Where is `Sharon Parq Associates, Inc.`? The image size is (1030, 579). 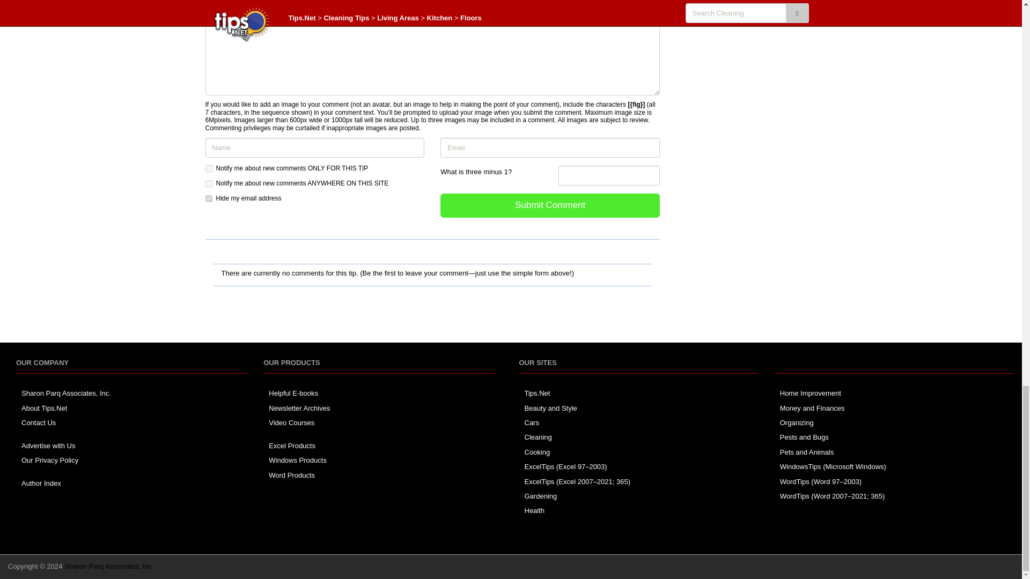 Sharon Parq Associates, Inc. is located at coordinates (67, 392).